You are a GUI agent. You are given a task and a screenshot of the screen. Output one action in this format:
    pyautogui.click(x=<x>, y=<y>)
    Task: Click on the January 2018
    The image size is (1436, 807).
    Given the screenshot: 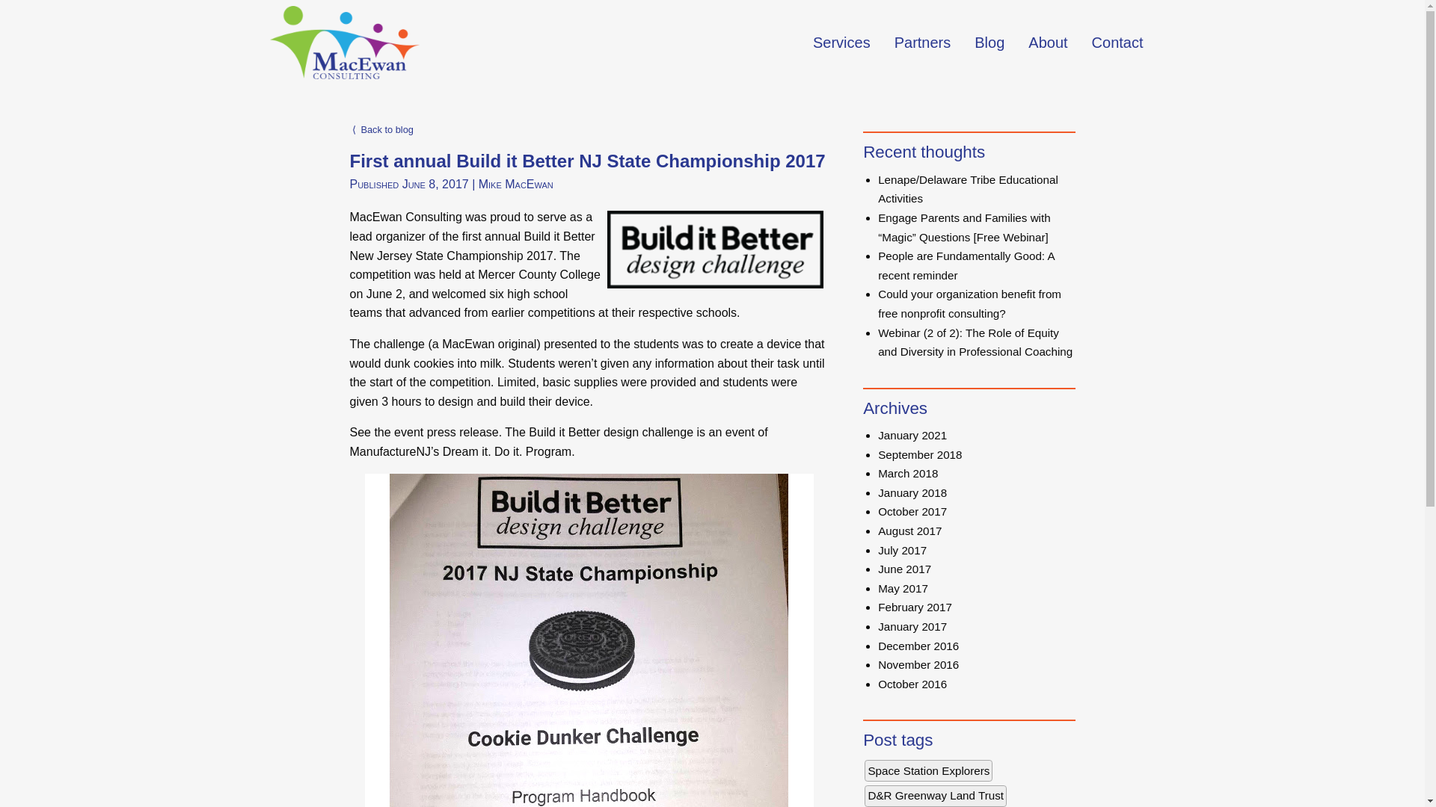 What is the action you would take?
    pyautogui.click(x=912, y=493)
    